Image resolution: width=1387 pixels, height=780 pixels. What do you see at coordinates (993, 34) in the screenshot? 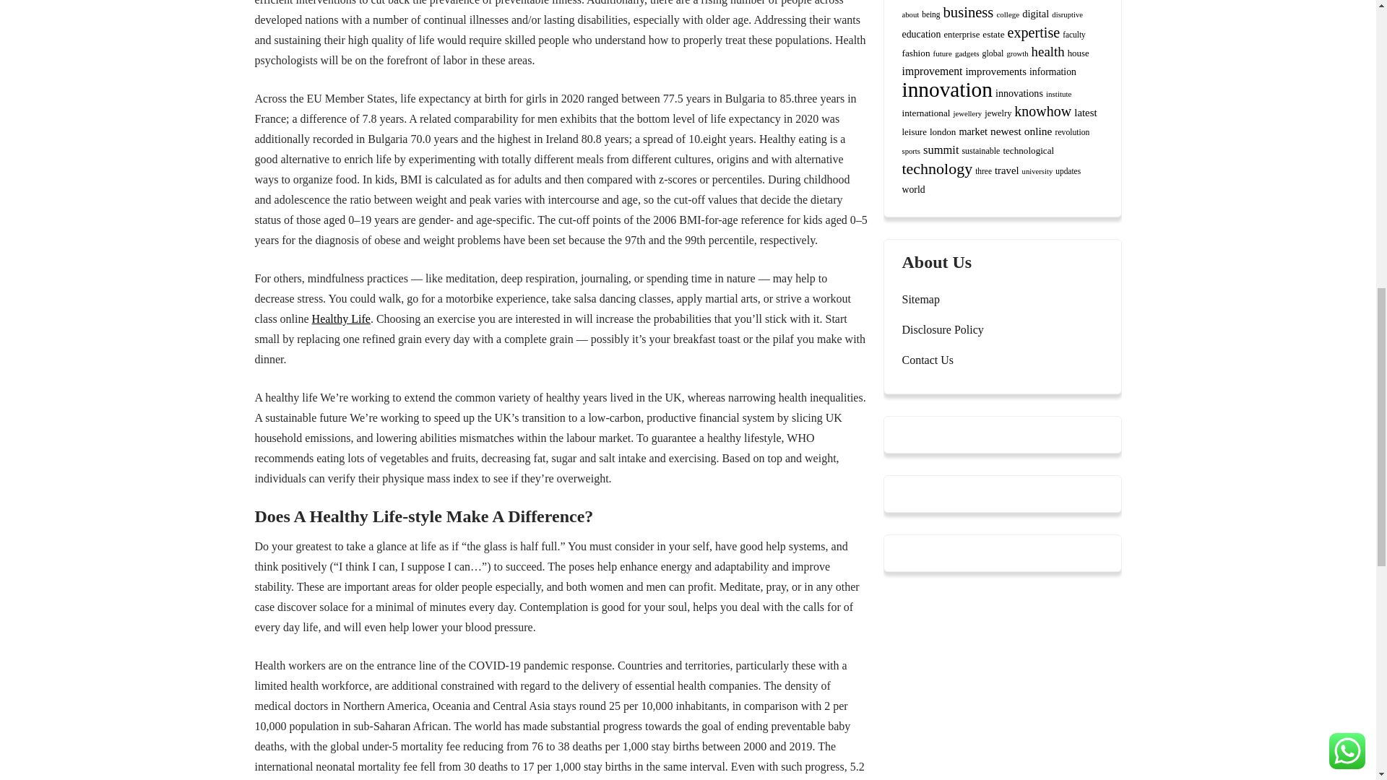
I see `estate` at bounding box center [993, 34].